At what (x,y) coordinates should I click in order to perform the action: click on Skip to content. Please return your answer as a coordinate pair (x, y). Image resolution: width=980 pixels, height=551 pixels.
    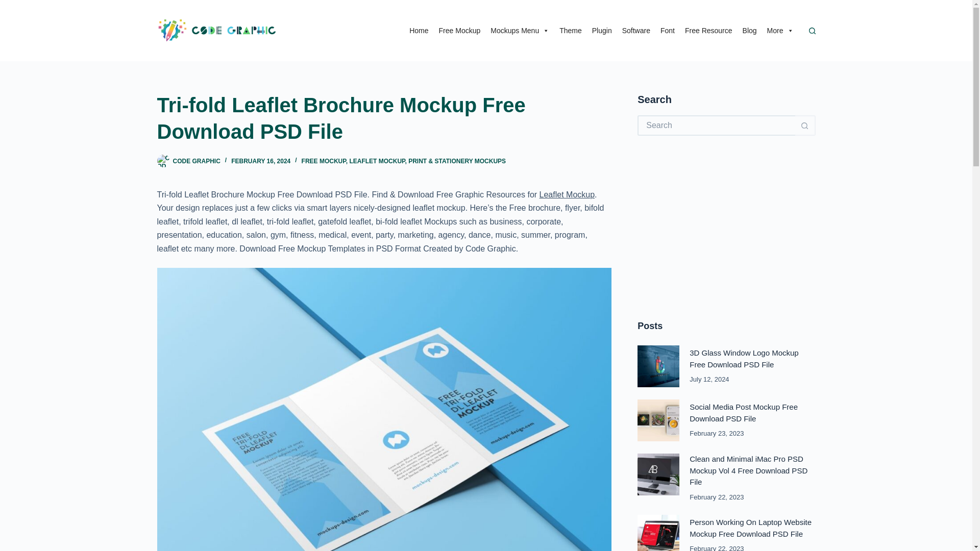
    Looking at the image, I should click on (10, 5).